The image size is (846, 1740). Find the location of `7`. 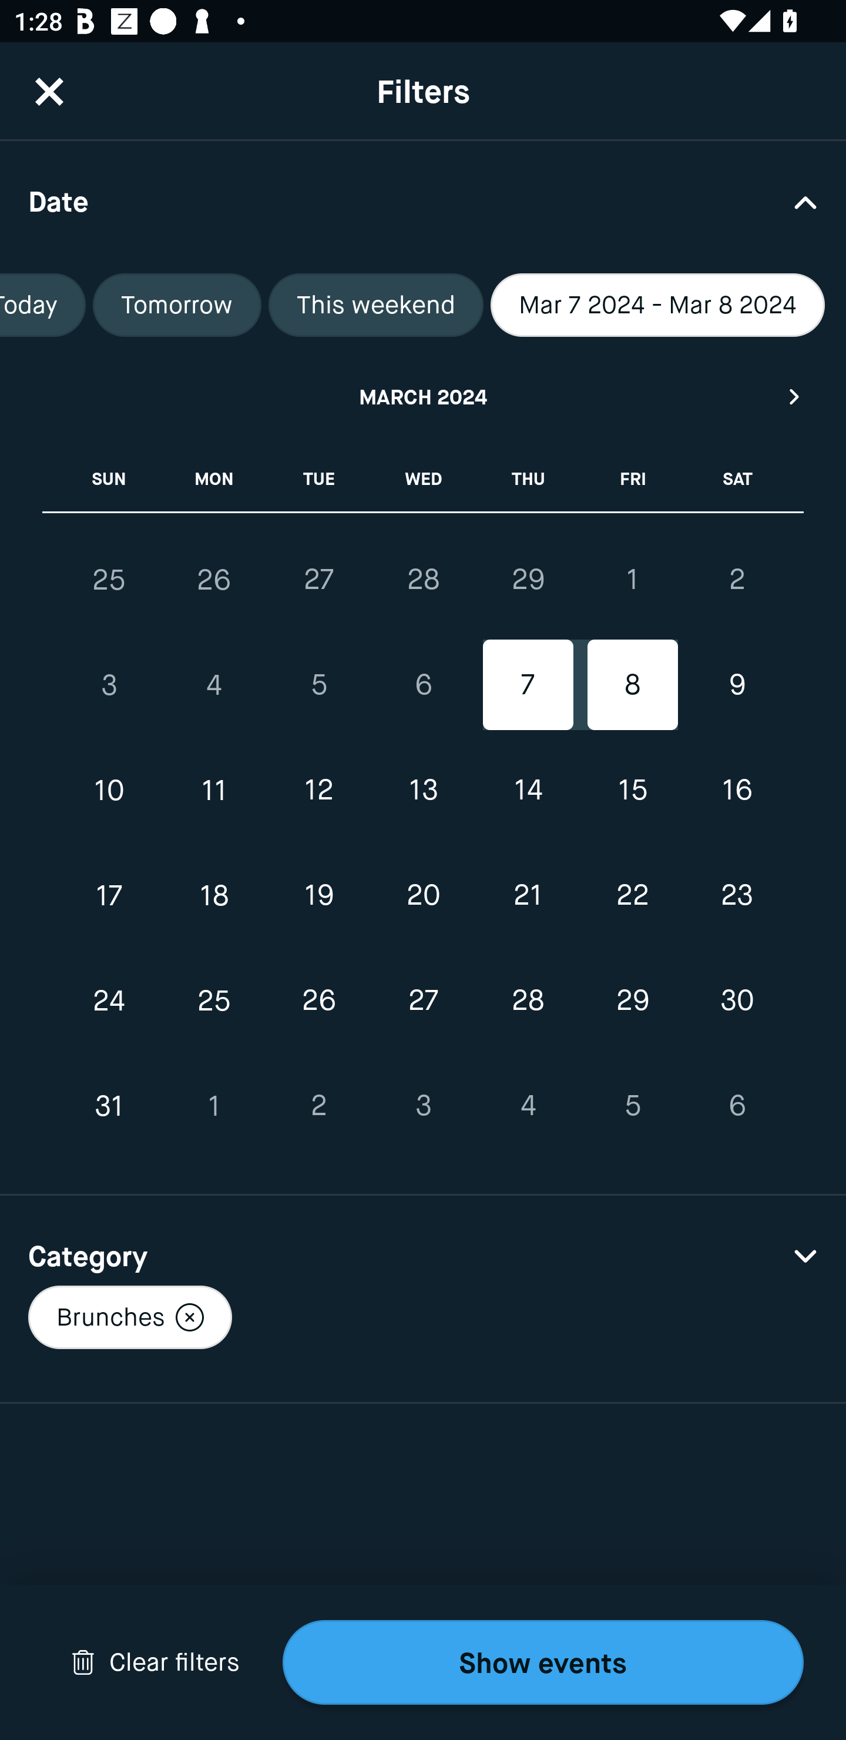

7 is located at coordinates (528, 685).